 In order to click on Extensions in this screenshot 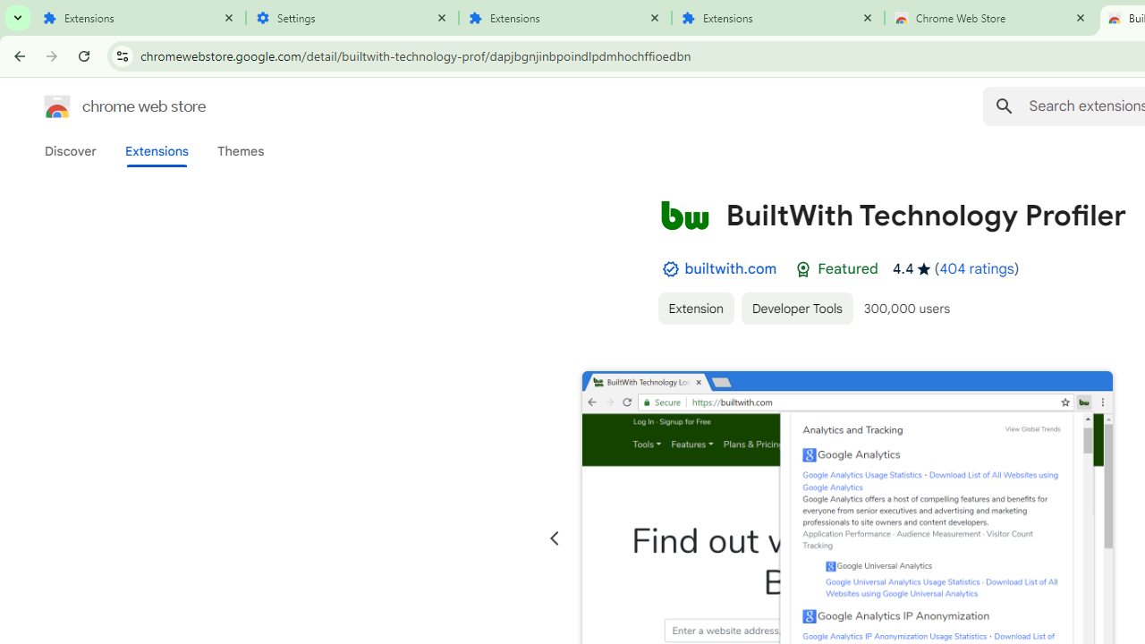, I will do `click(156, 151)`.